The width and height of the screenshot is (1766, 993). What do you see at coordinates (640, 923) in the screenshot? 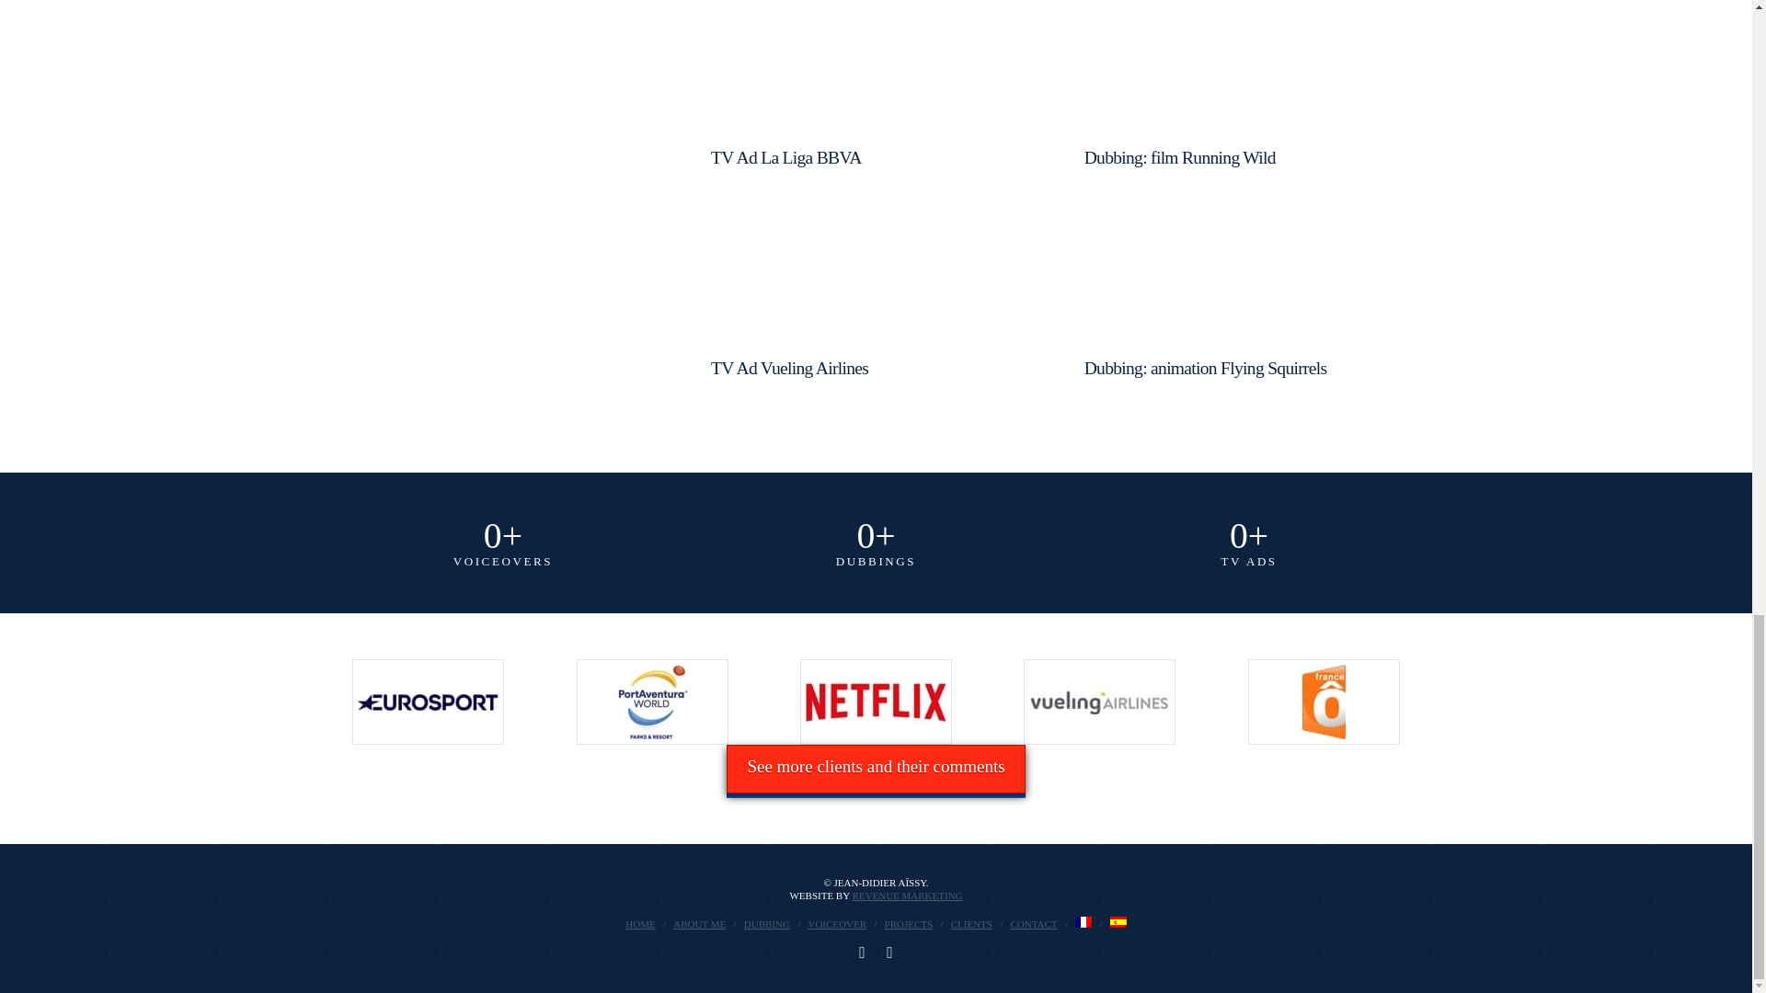
I see `HOME` at bounding box center [640, 923].